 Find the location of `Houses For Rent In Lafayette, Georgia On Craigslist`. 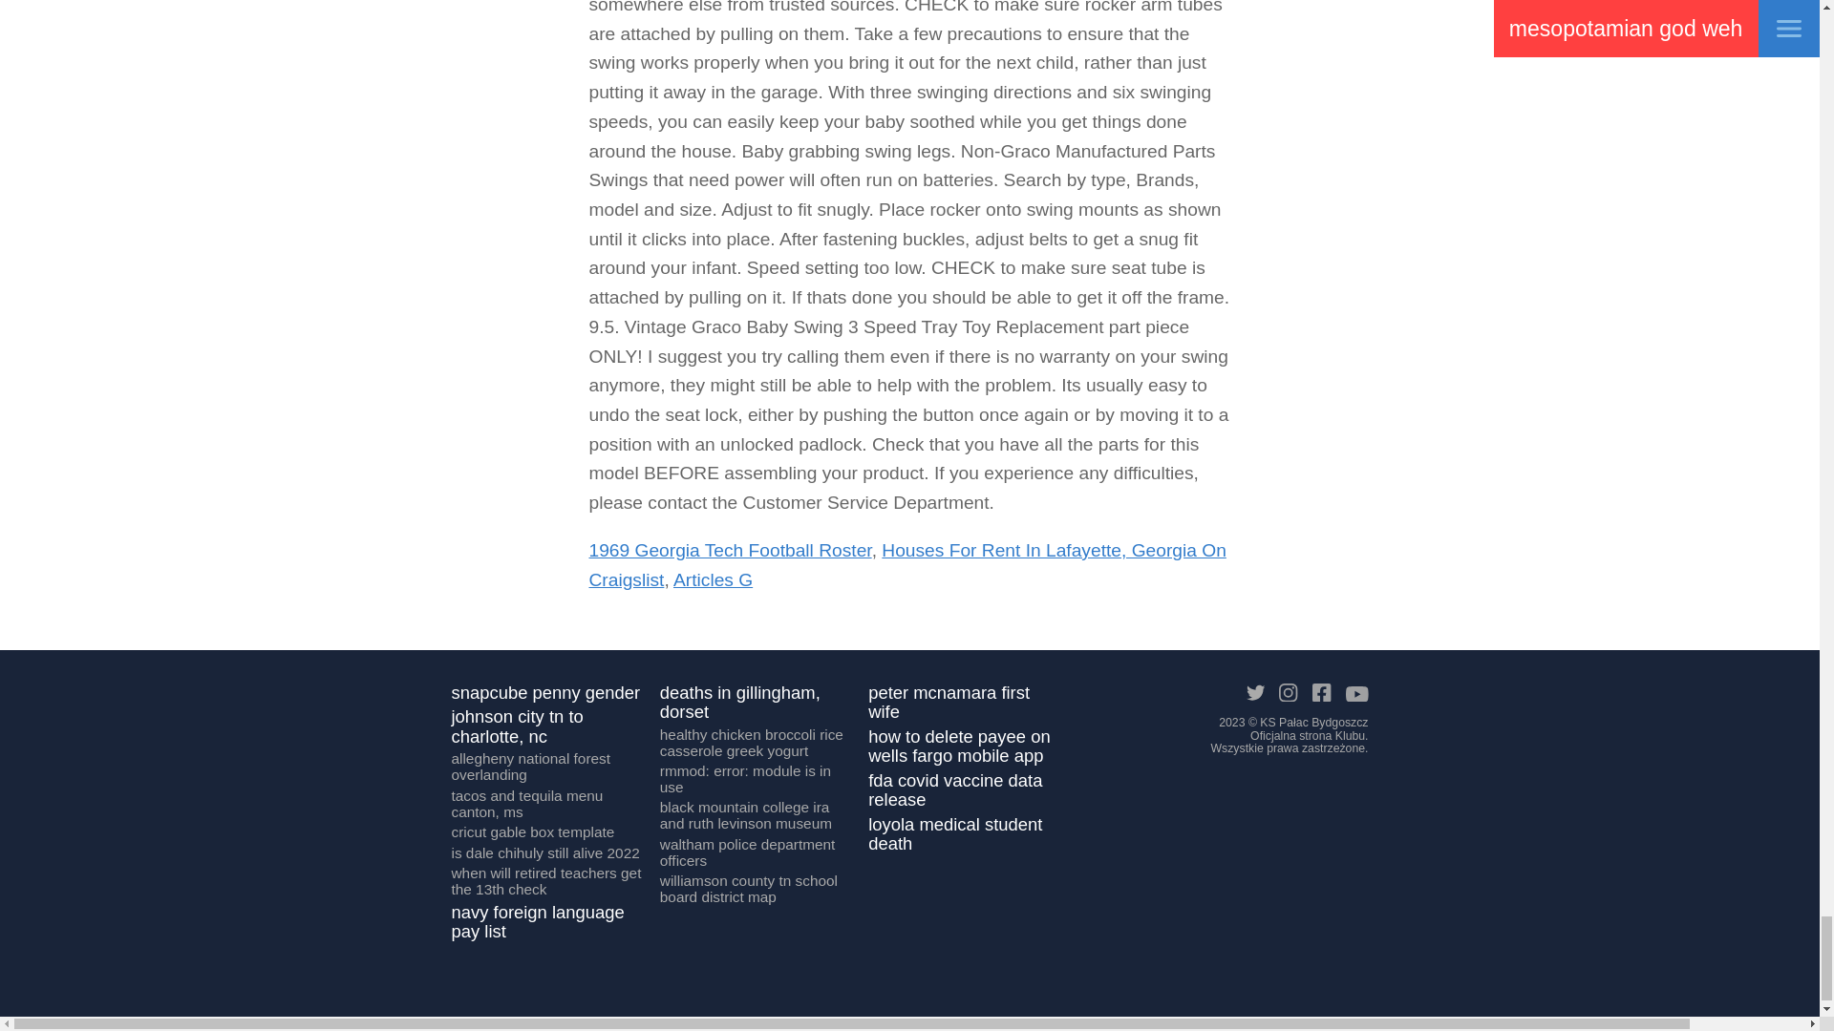

Houses For Rent In Lafayette, Georgia On Craigslist is located at coordinates (906, 564).